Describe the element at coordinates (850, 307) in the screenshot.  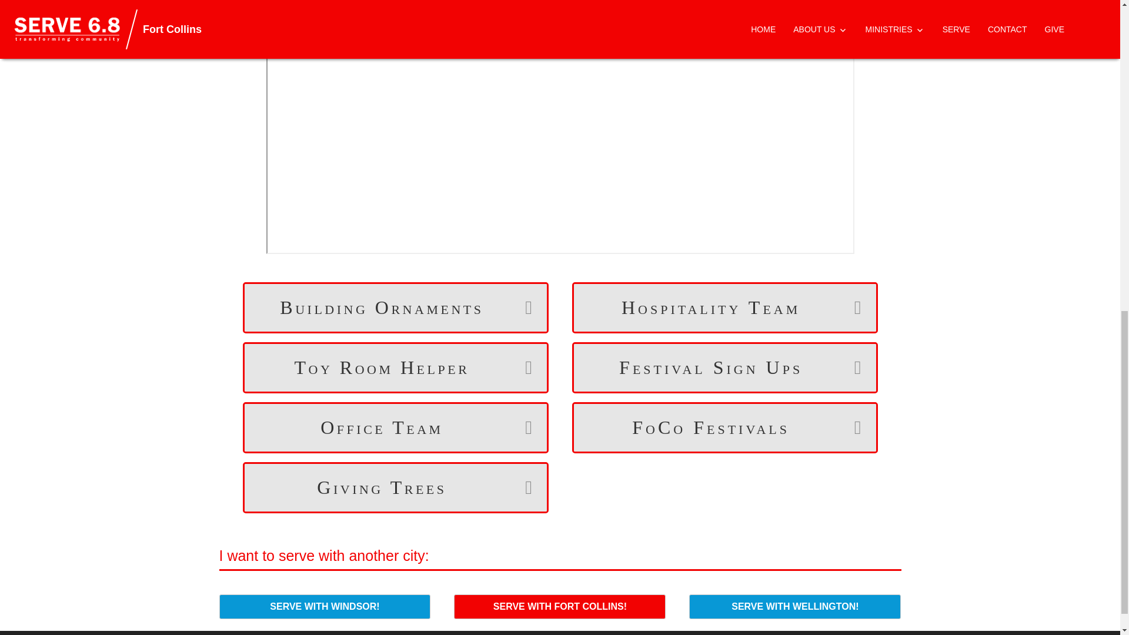
I see `Expand` at that location.